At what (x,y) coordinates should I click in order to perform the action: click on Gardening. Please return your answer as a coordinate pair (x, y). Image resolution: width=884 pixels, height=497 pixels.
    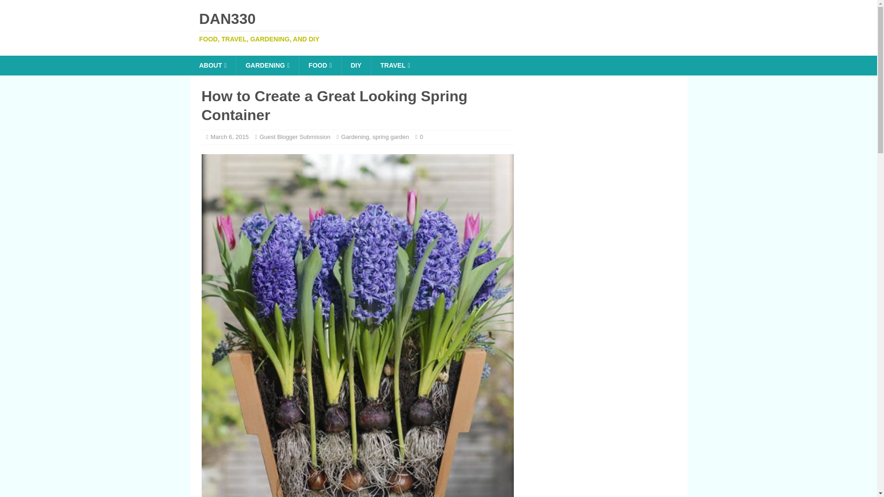
    Looking at the image, I should click on (438, 27).